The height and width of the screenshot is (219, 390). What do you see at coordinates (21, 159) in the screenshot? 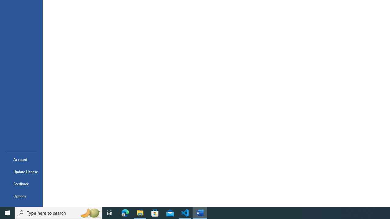
I see `Account` at bounding box center [21, 159].